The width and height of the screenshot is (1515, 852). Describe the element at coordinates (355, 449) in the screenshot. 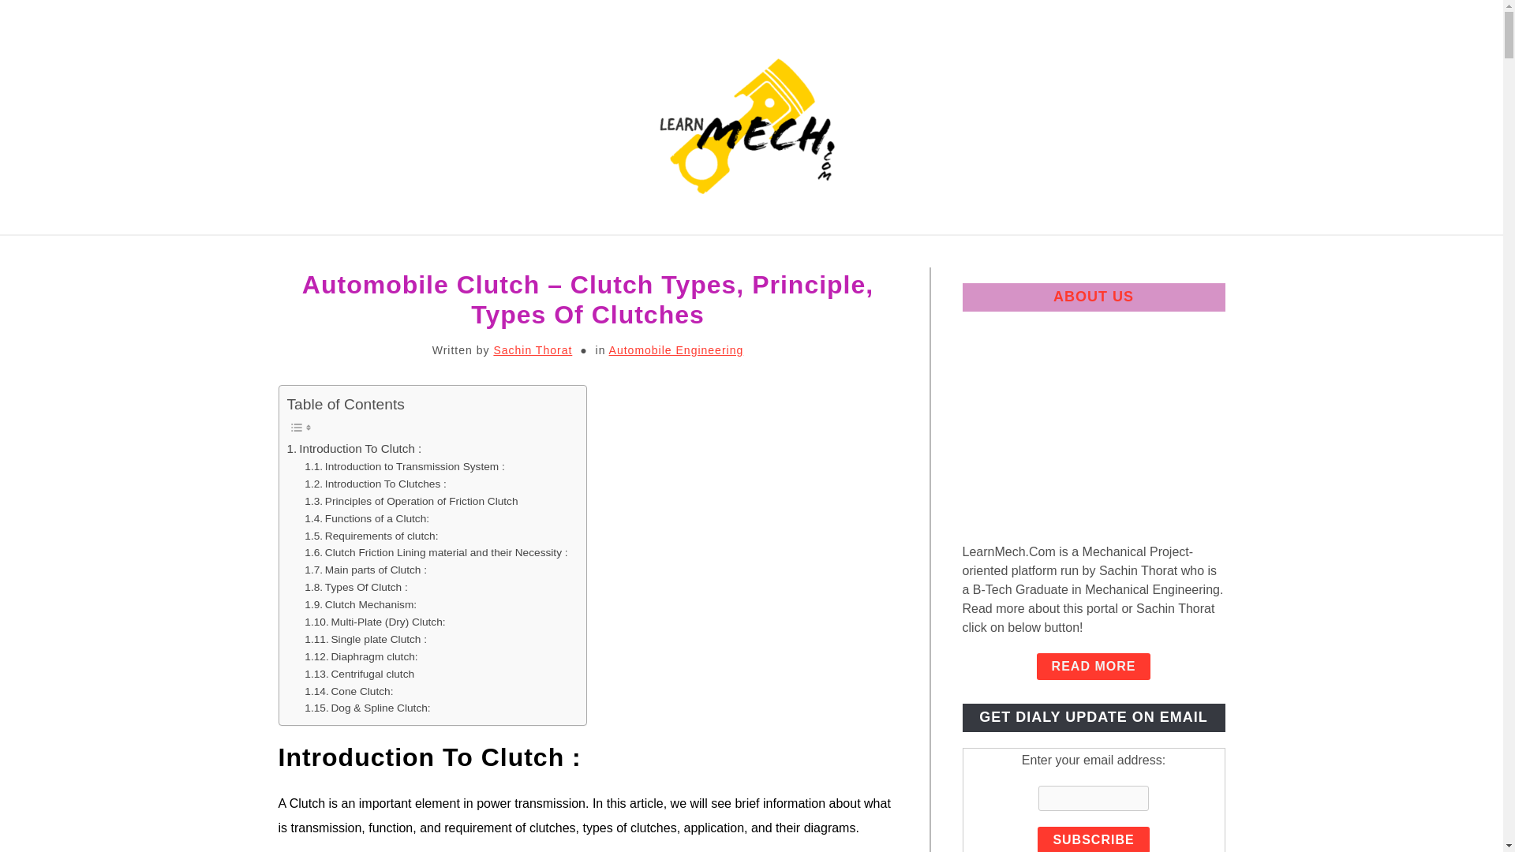

I see `Introduction To Clutch :` at that location.